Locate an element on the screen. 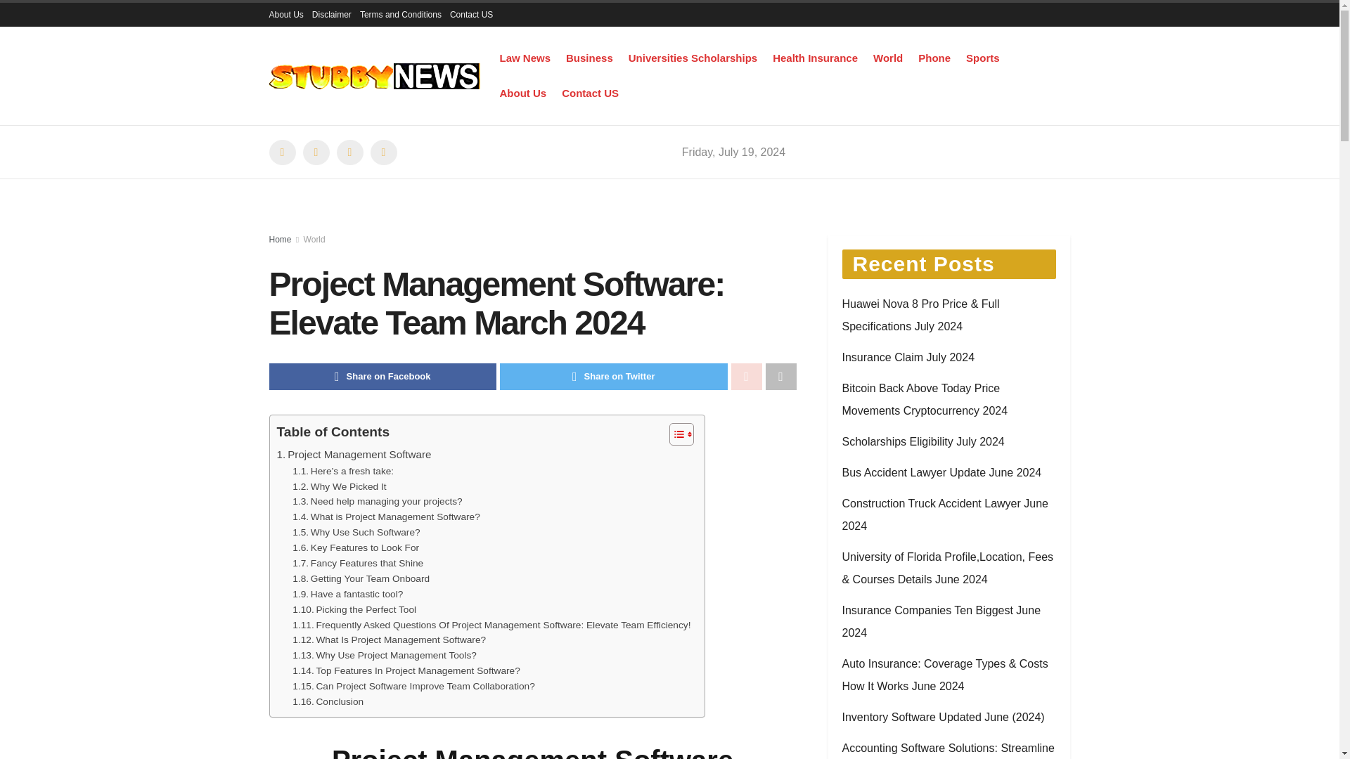  Law News is located at coordinates (525, 58).